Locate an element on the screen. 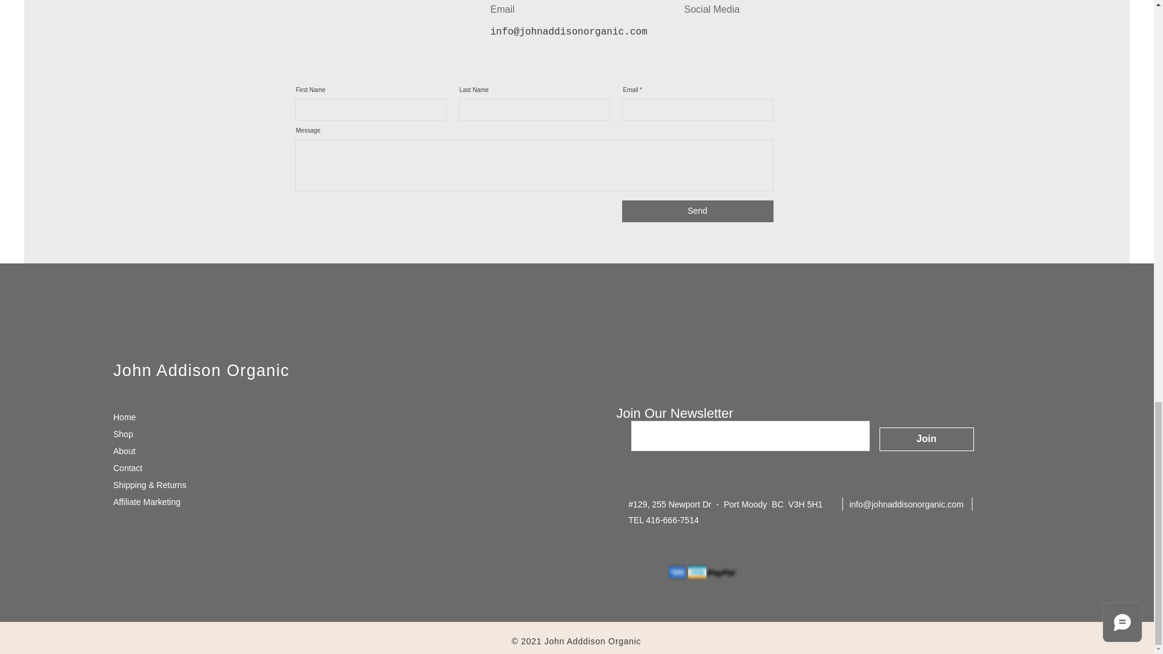 The width and height of the screenshot is (1163, 654). Home is located at coordinates (124, 417).